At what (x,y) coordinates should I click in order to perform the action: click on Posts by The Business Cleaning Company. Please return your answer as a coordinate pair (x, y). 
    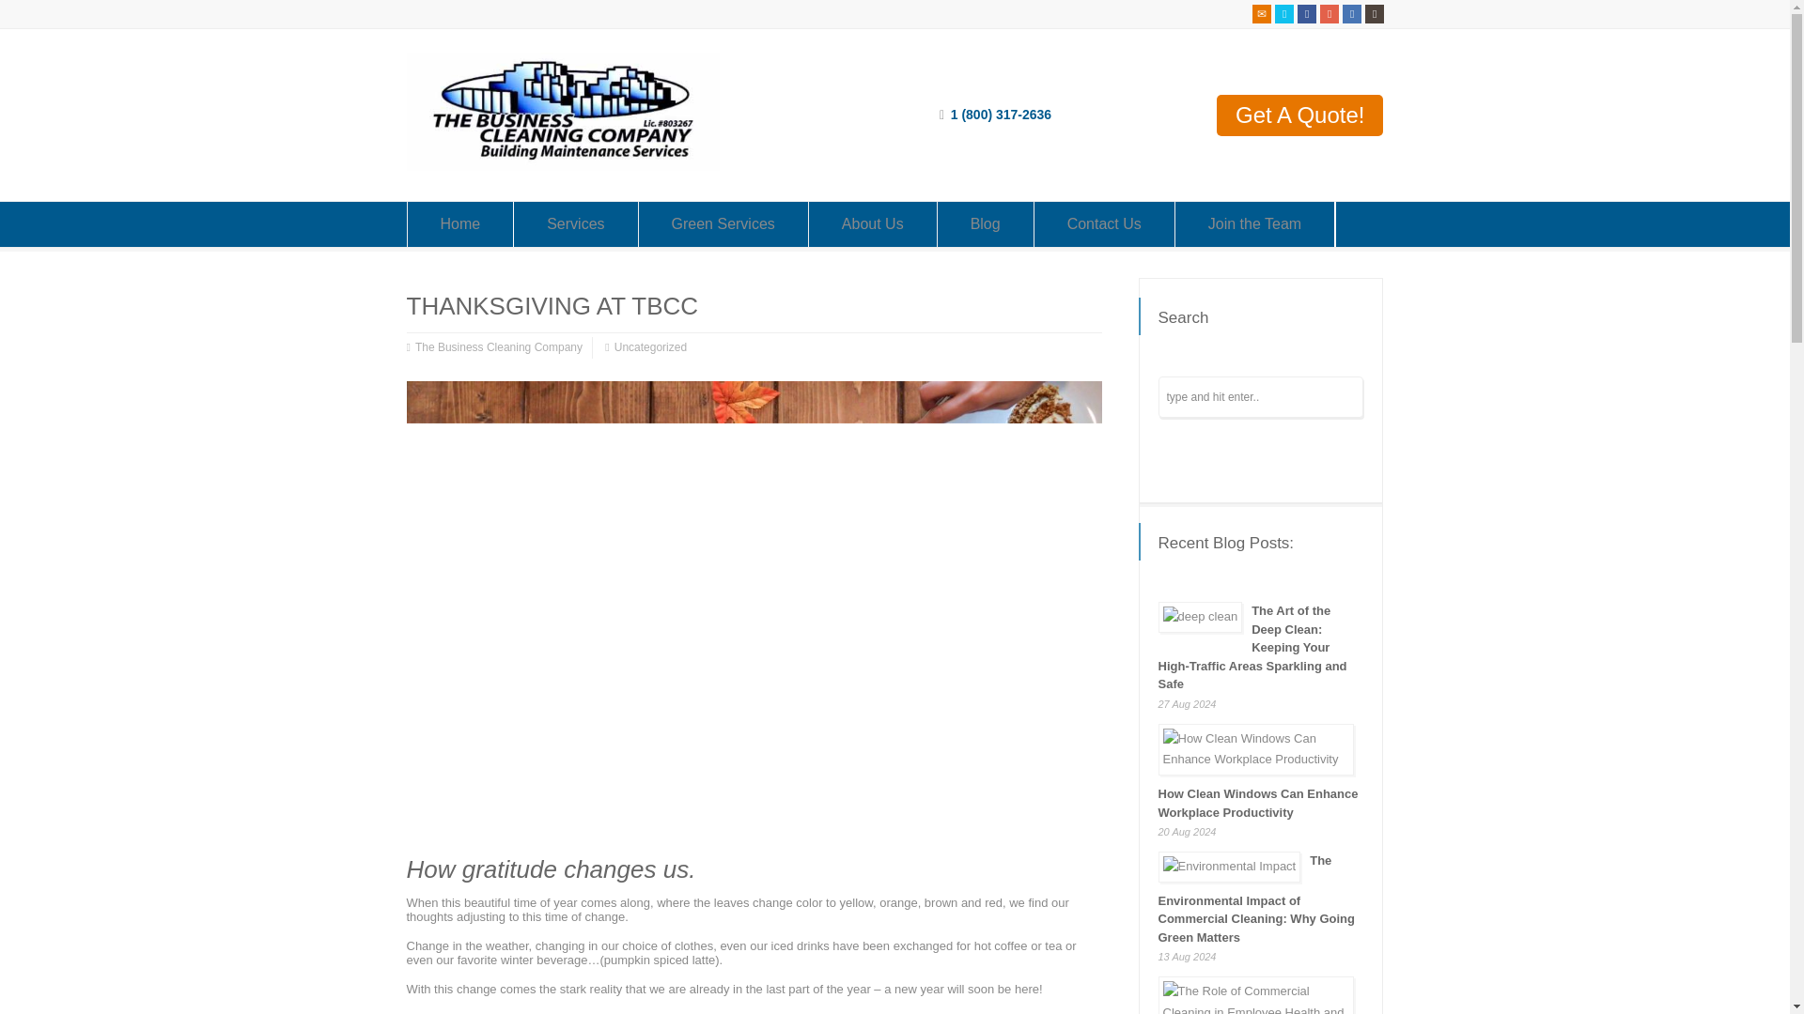
    Looking at the image, I should click on (498, 347).